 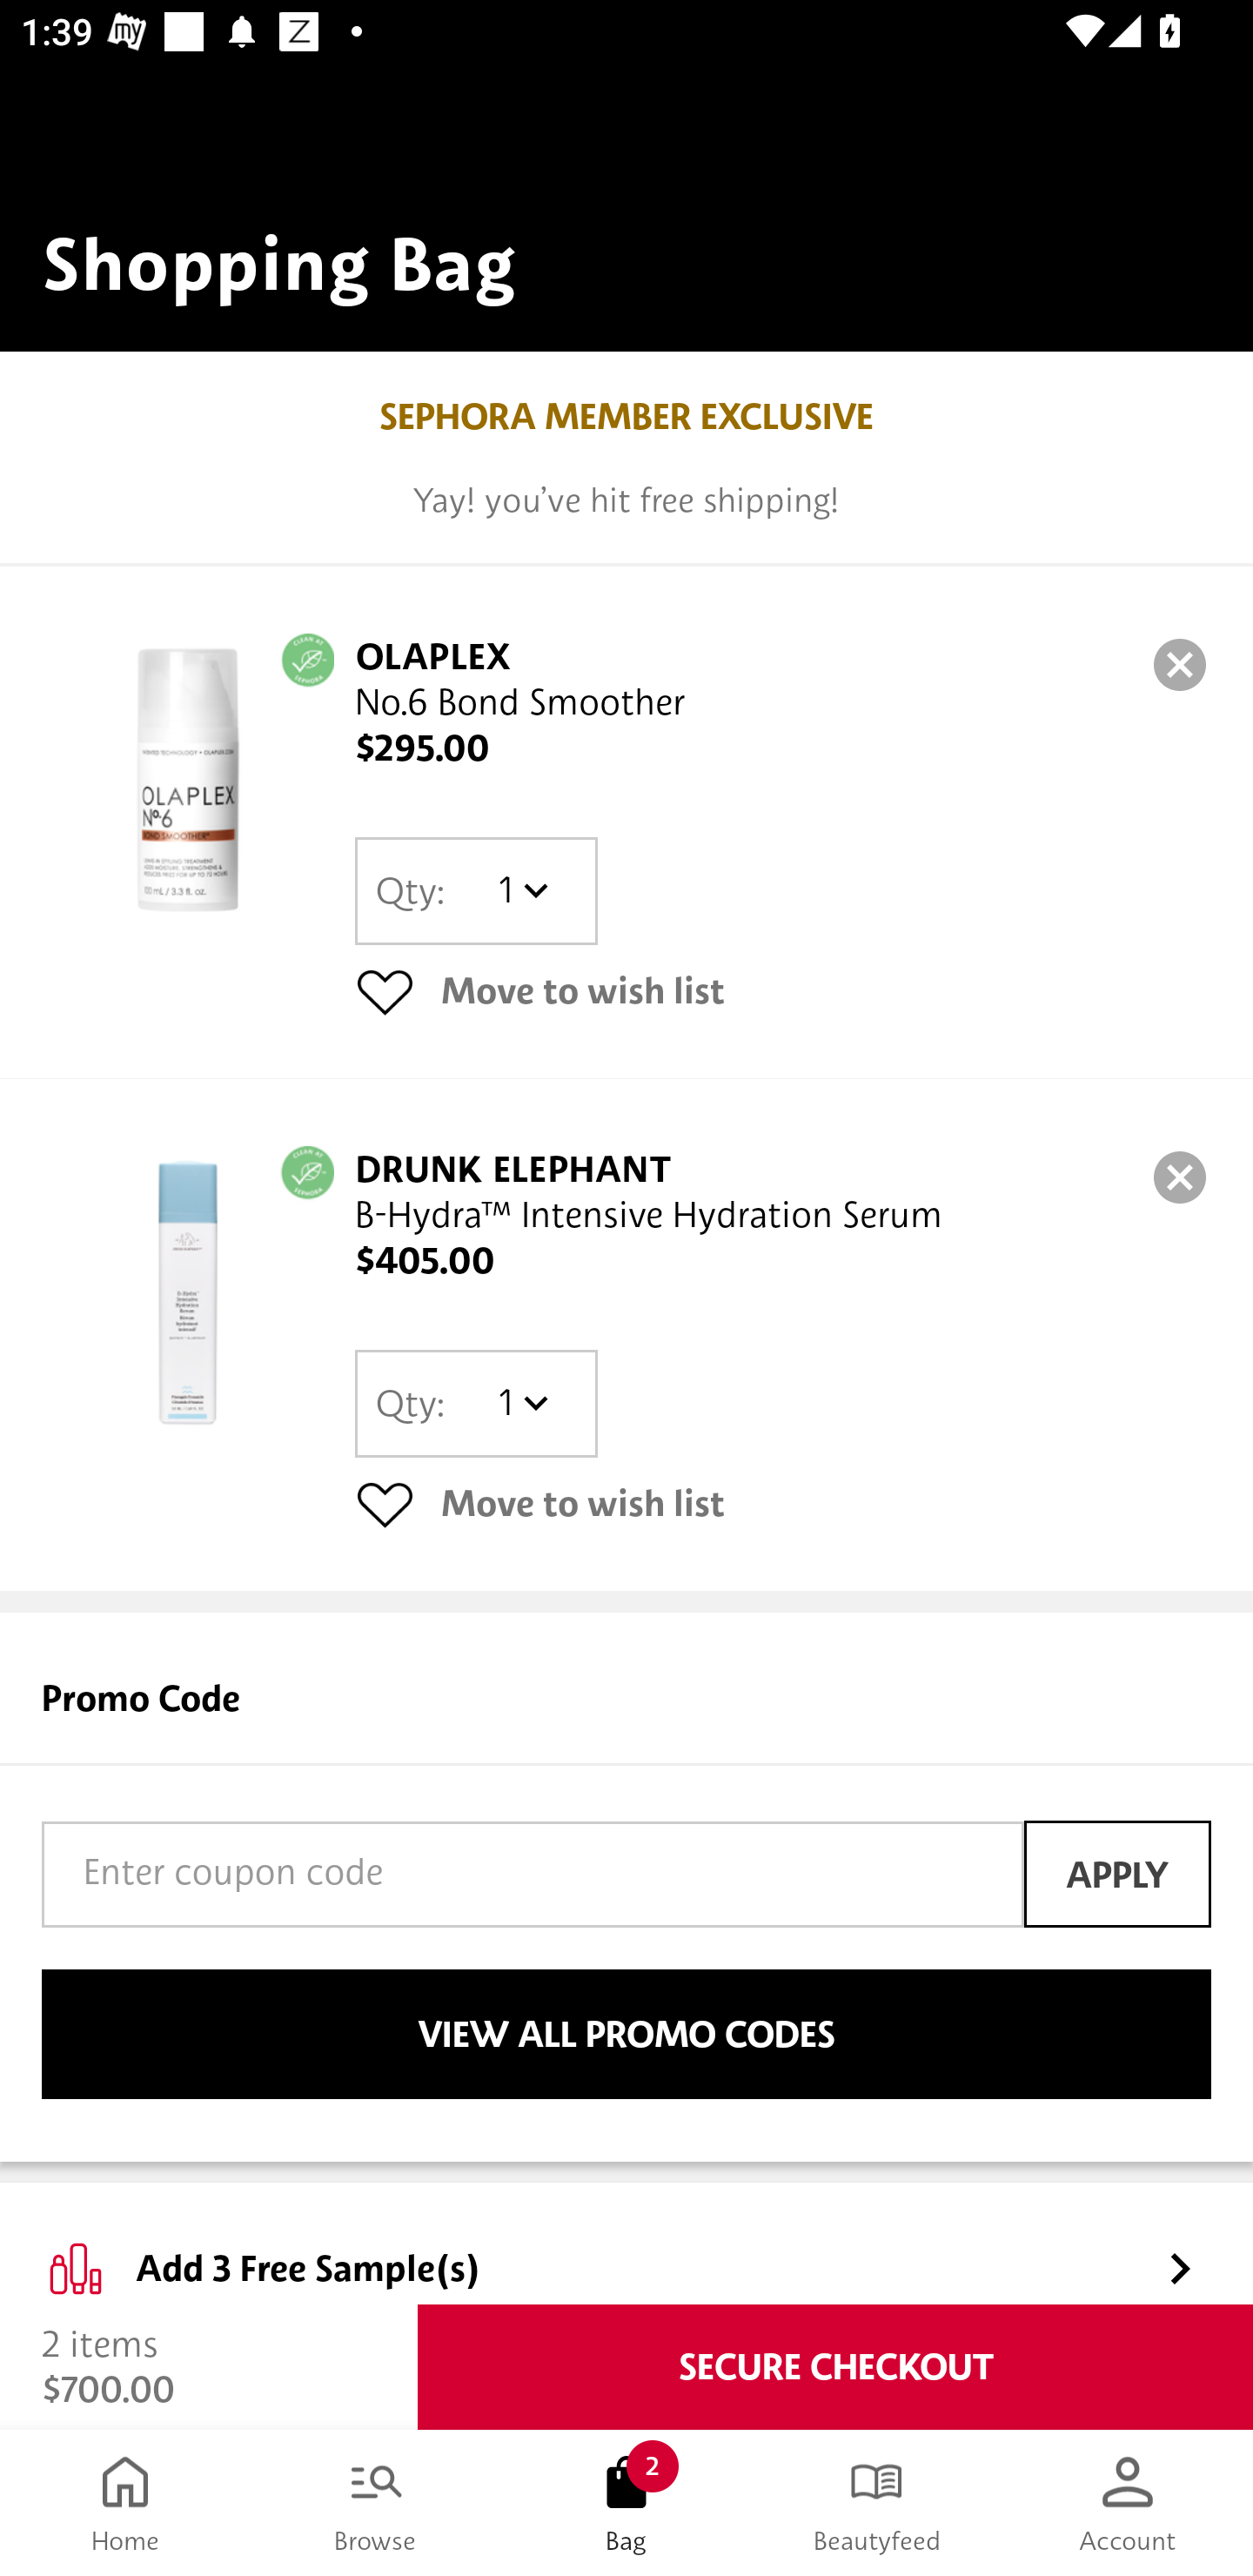 What do you see at coordinates (835, 2367) in the screenshot?
I see `SECURE CHECKOUT` at bounding box center [835, 2367].